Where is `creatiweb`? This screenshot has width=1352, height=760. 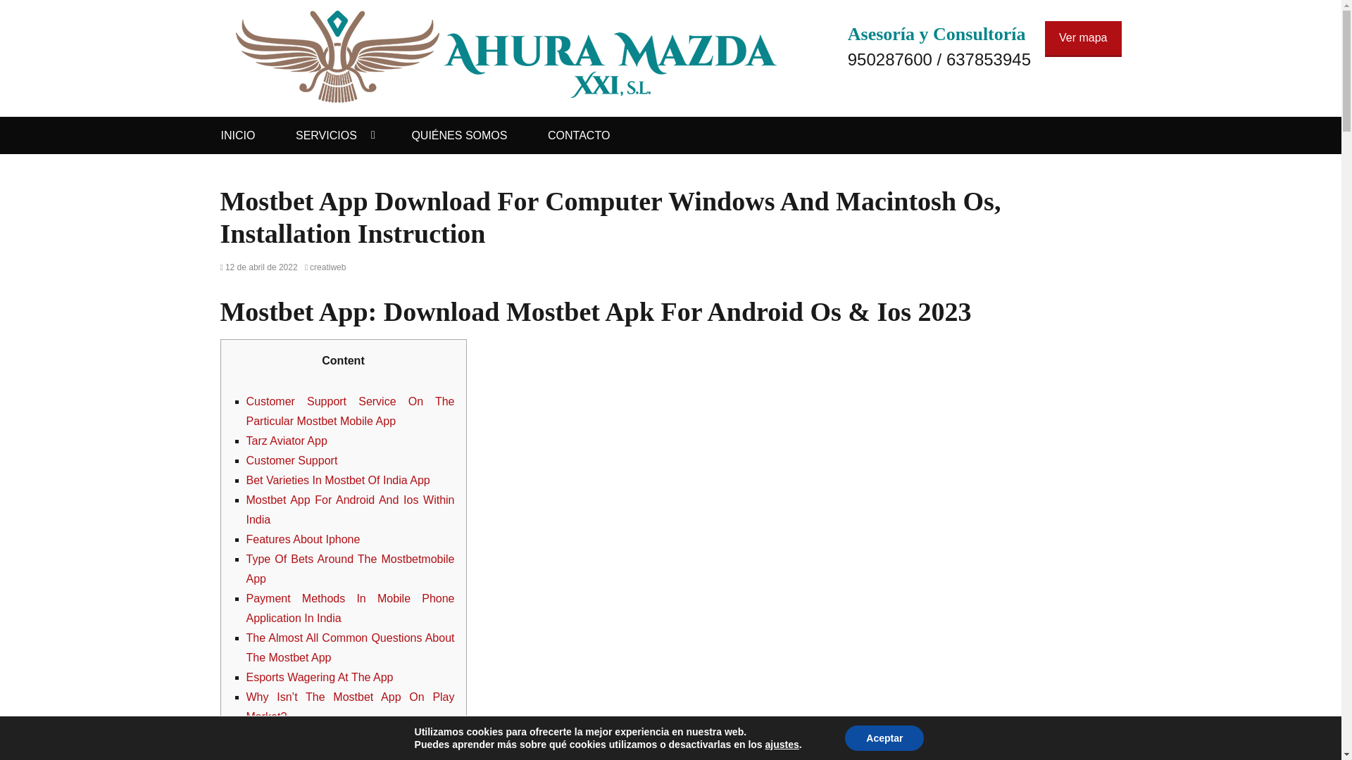
creatiweb is located at coordinates (325, 267).